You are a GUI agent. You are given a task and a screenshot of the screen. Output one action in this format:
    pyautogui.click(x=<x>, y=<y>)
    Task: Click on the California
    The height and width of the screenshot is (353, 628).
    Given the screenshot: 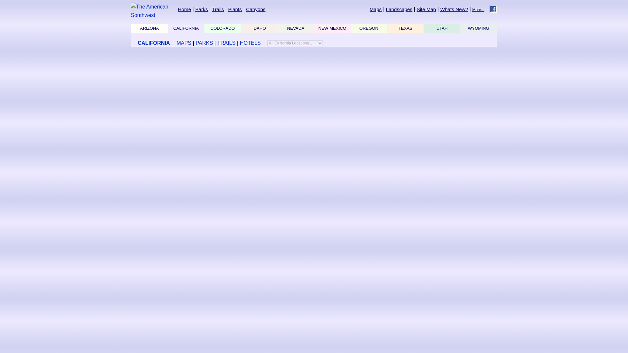 What is the action you would take?
    pyautogui.click(x=186, y=28)
    